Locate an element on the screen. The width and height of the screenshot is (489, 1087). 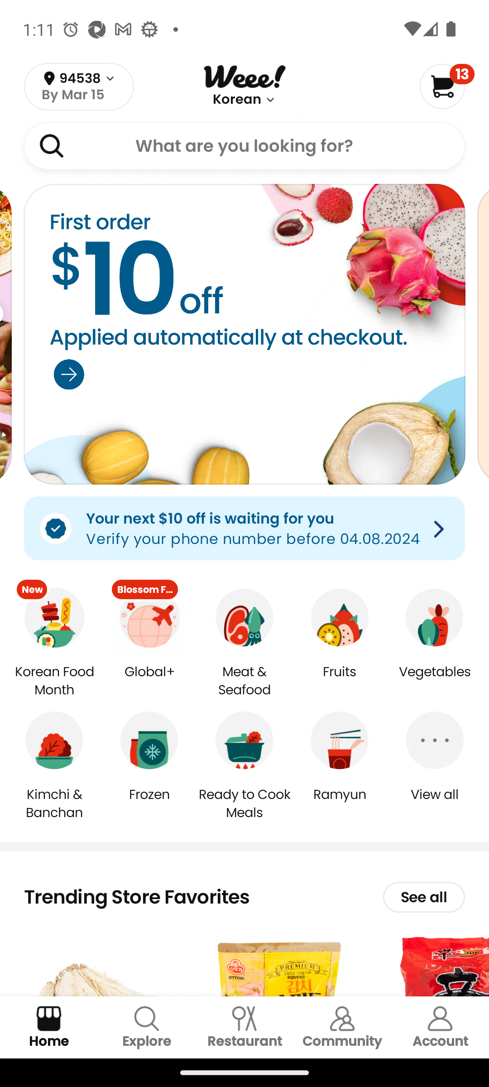
Kimchi & Banchan is located at coordinates (54, 803).